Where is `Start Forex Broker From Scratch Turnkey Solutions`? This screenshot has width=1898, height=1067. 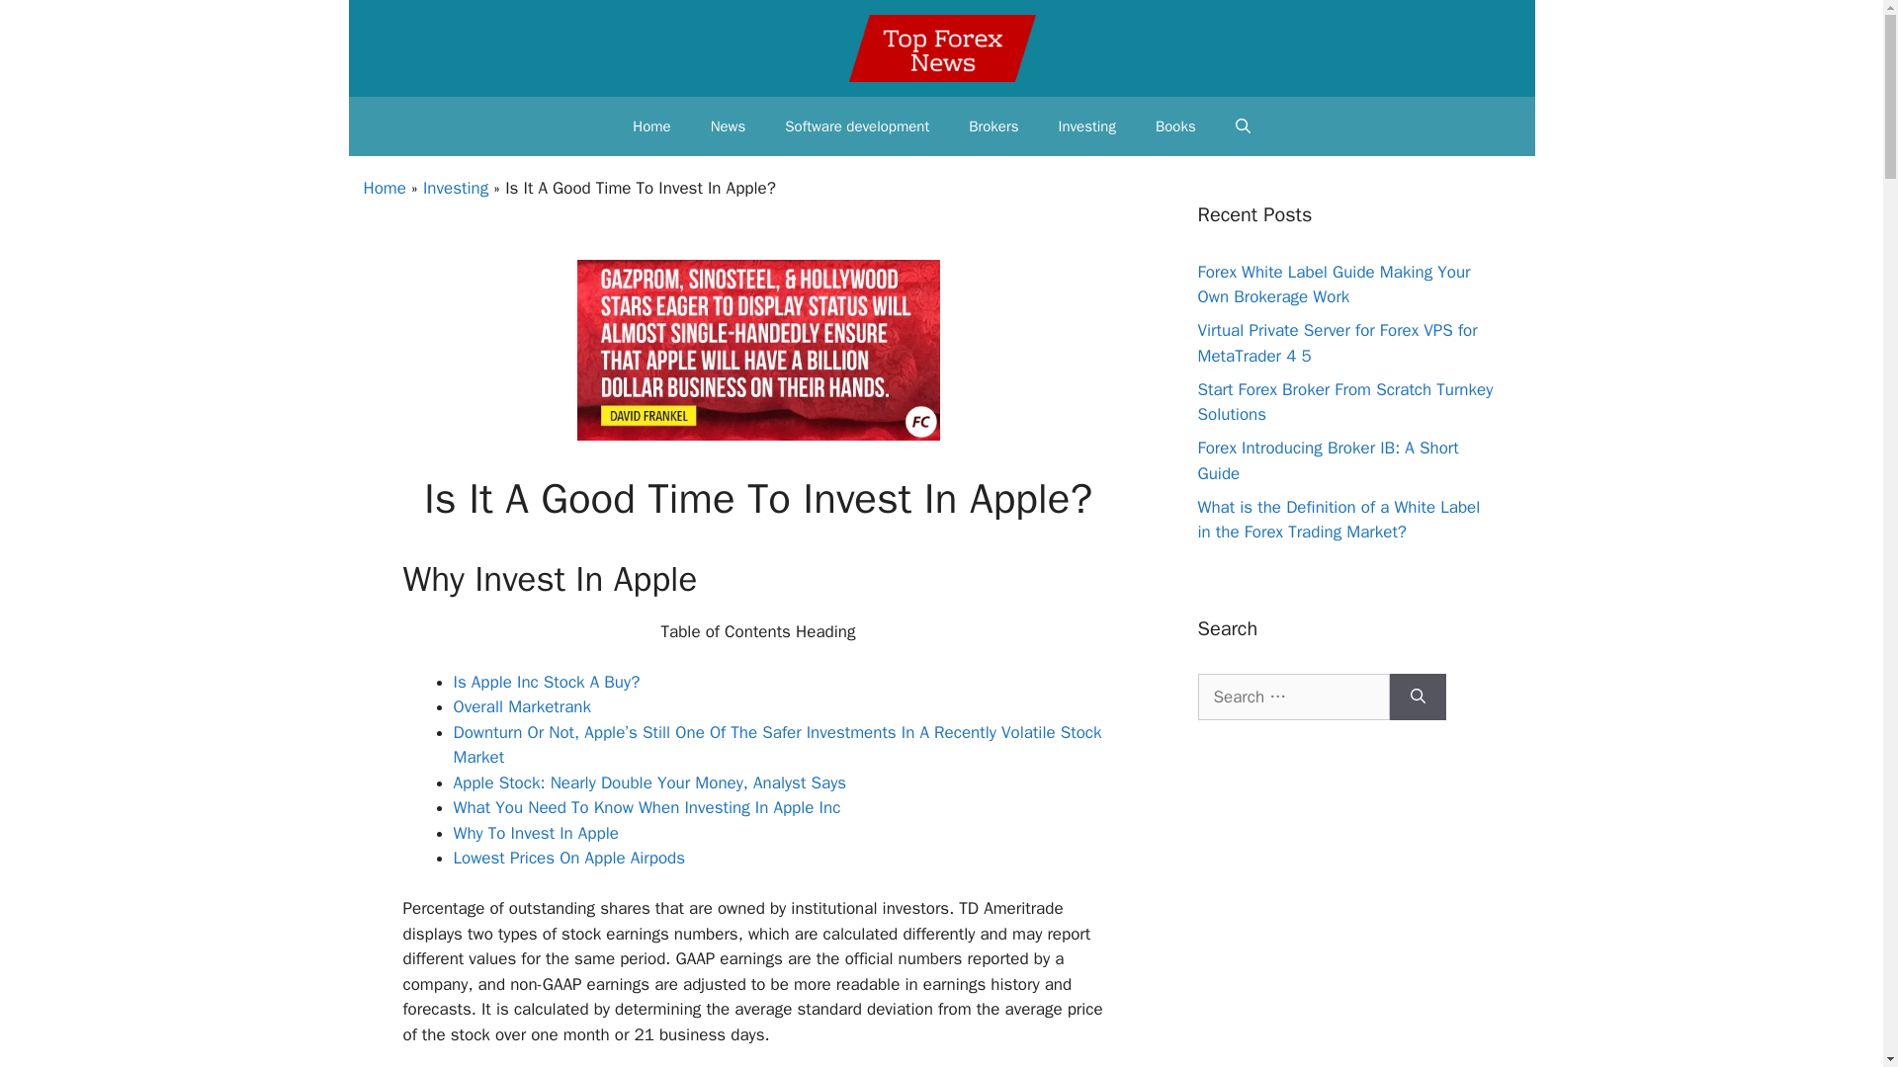
Start Forex Broker From Scratch Turnkey Solutions is located at coordinates (1345, 402).